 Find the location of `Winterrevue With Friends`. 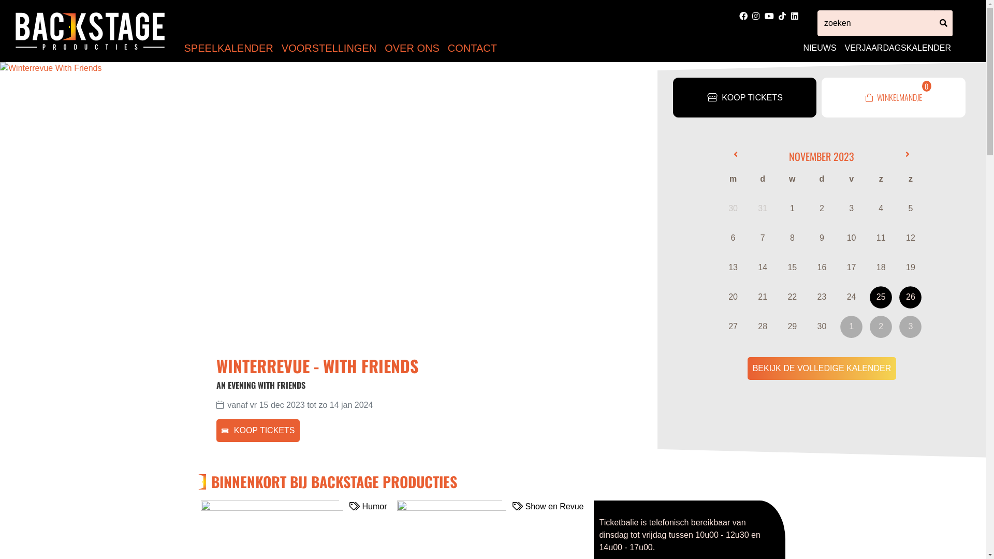

Winterrevue With Friends is located at coordinates (325, 207).